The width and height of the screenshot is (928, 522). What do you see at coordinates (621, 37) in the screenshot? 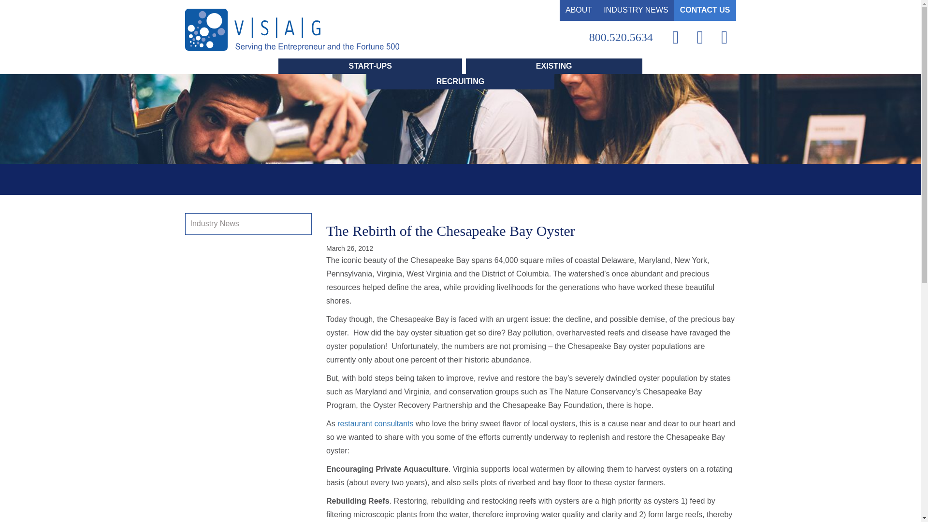
I see `800.520.5634` at bounding box center [621, 37].